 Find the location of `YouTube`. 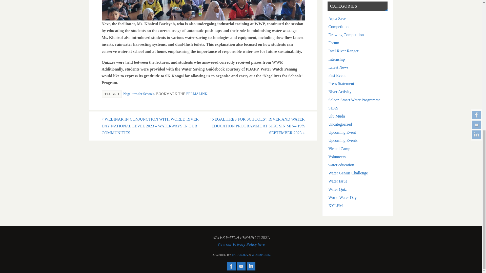

YouTube is located at coordinates (241, 266).